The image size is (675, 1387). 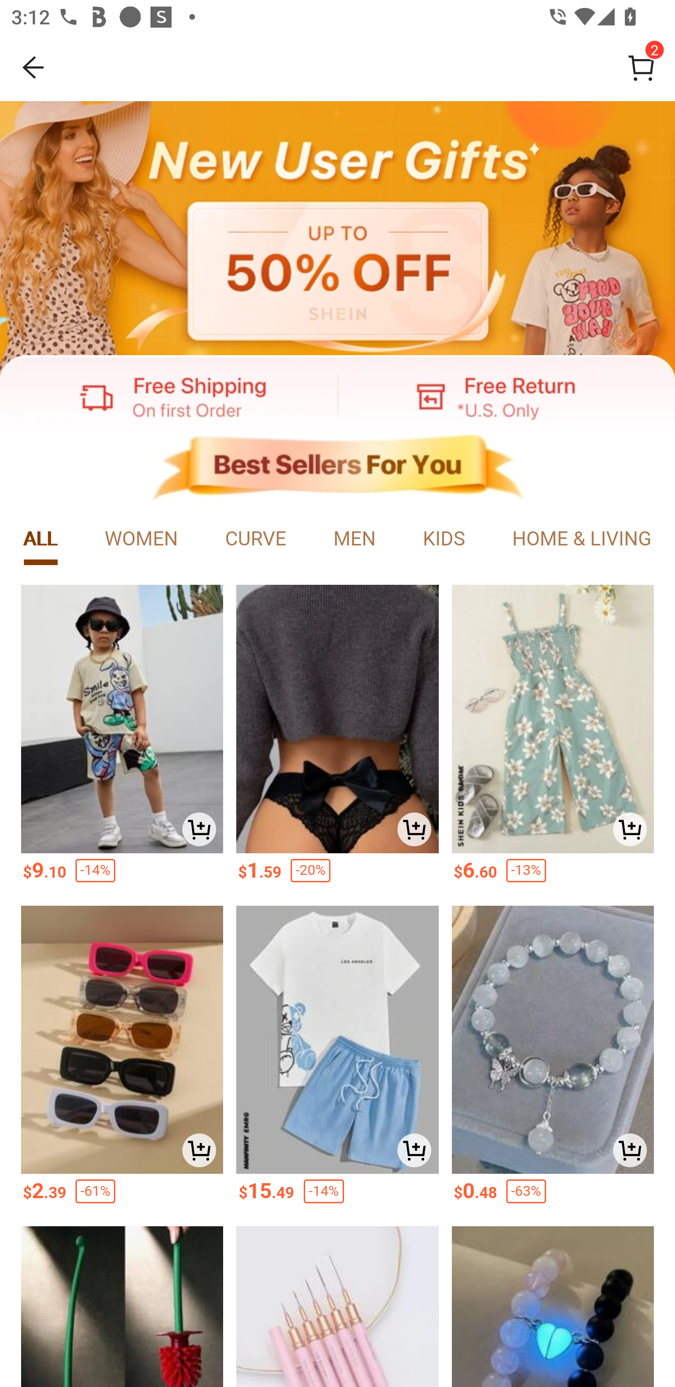 What do you see at coordinates (506, 395) in the screenshot?
I see `javascript:;` at bounding box center [506, 395].